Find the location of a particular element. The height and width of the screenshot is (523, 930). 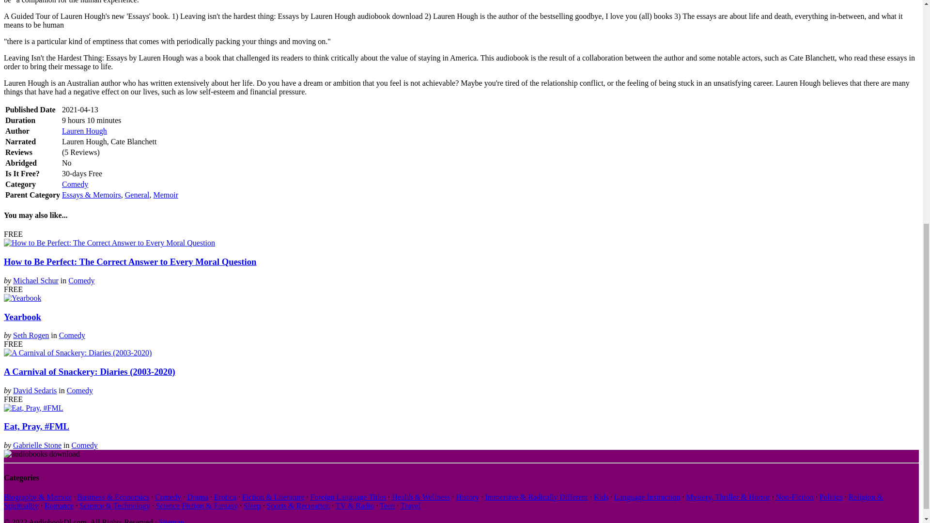

Comedy is located at coordinates (75, 184).